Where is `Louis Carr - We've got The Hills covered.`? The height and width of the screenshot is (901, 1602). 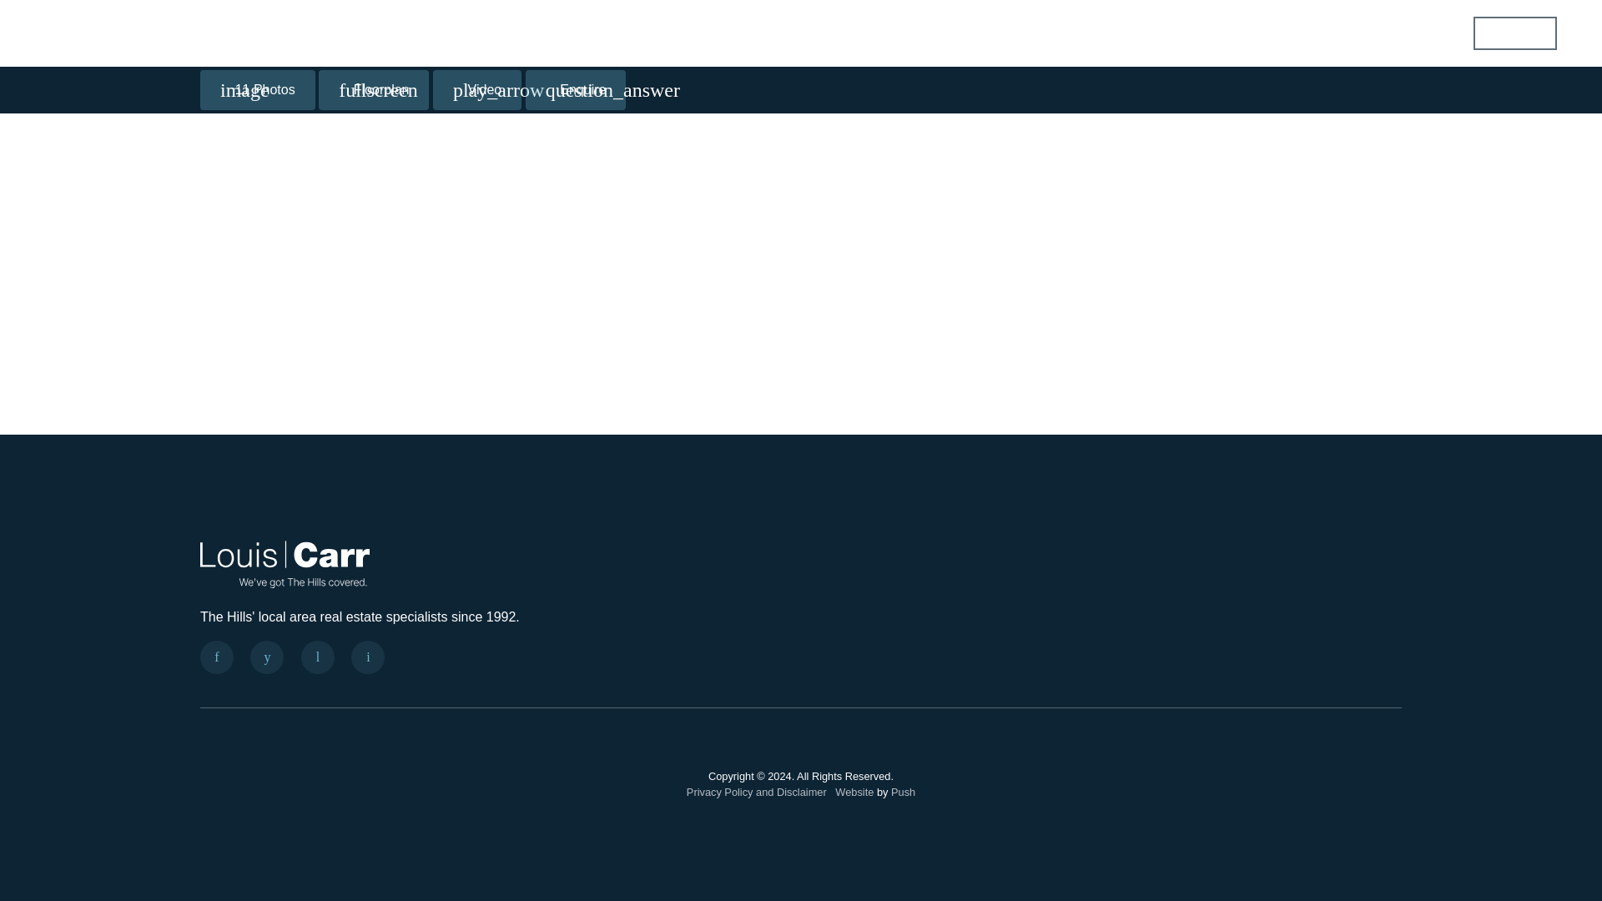 Louis Carr - We've got The Hills covered. is located at coordinates (285, 561).